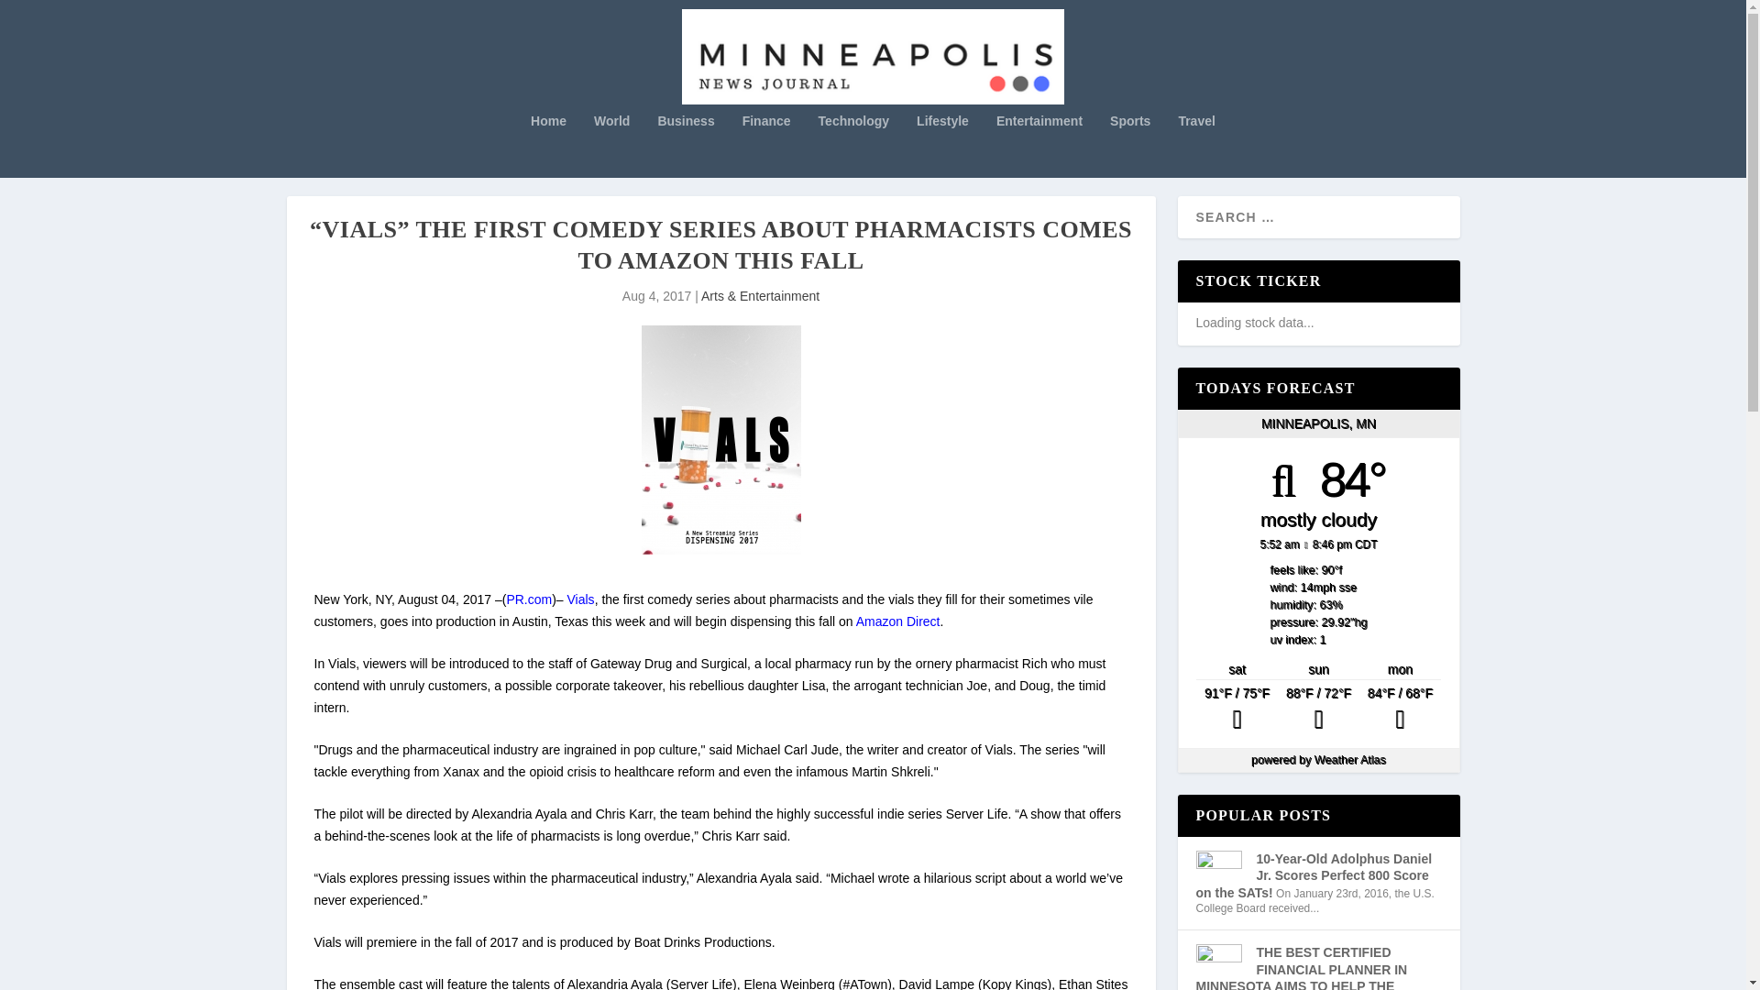 This screenshot has width=1760, height=990. Describe the element at coordinates (580, 599) in the screenshot. I see `Vials` at that location.